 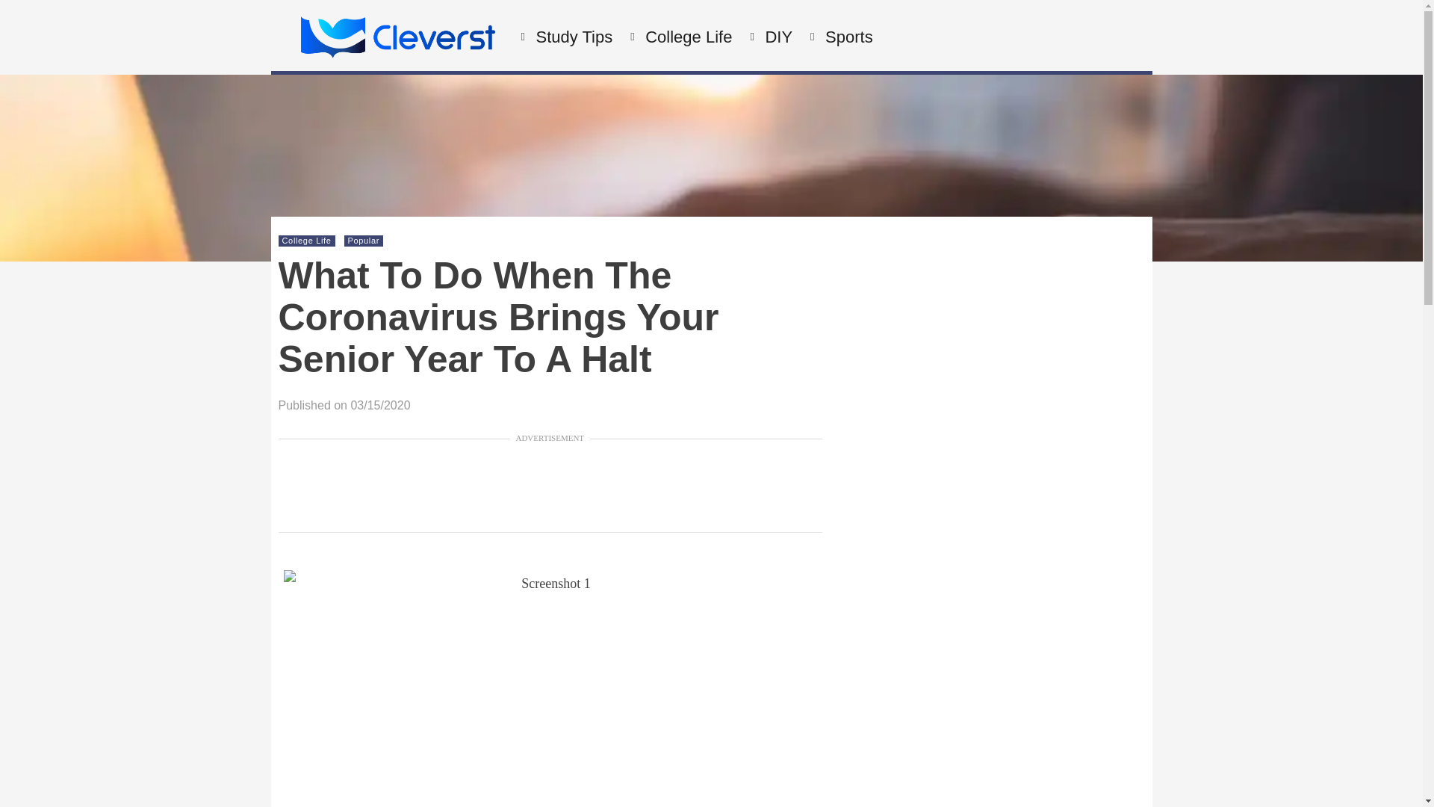 I want to click on Popular, so click(x=364, y=241).